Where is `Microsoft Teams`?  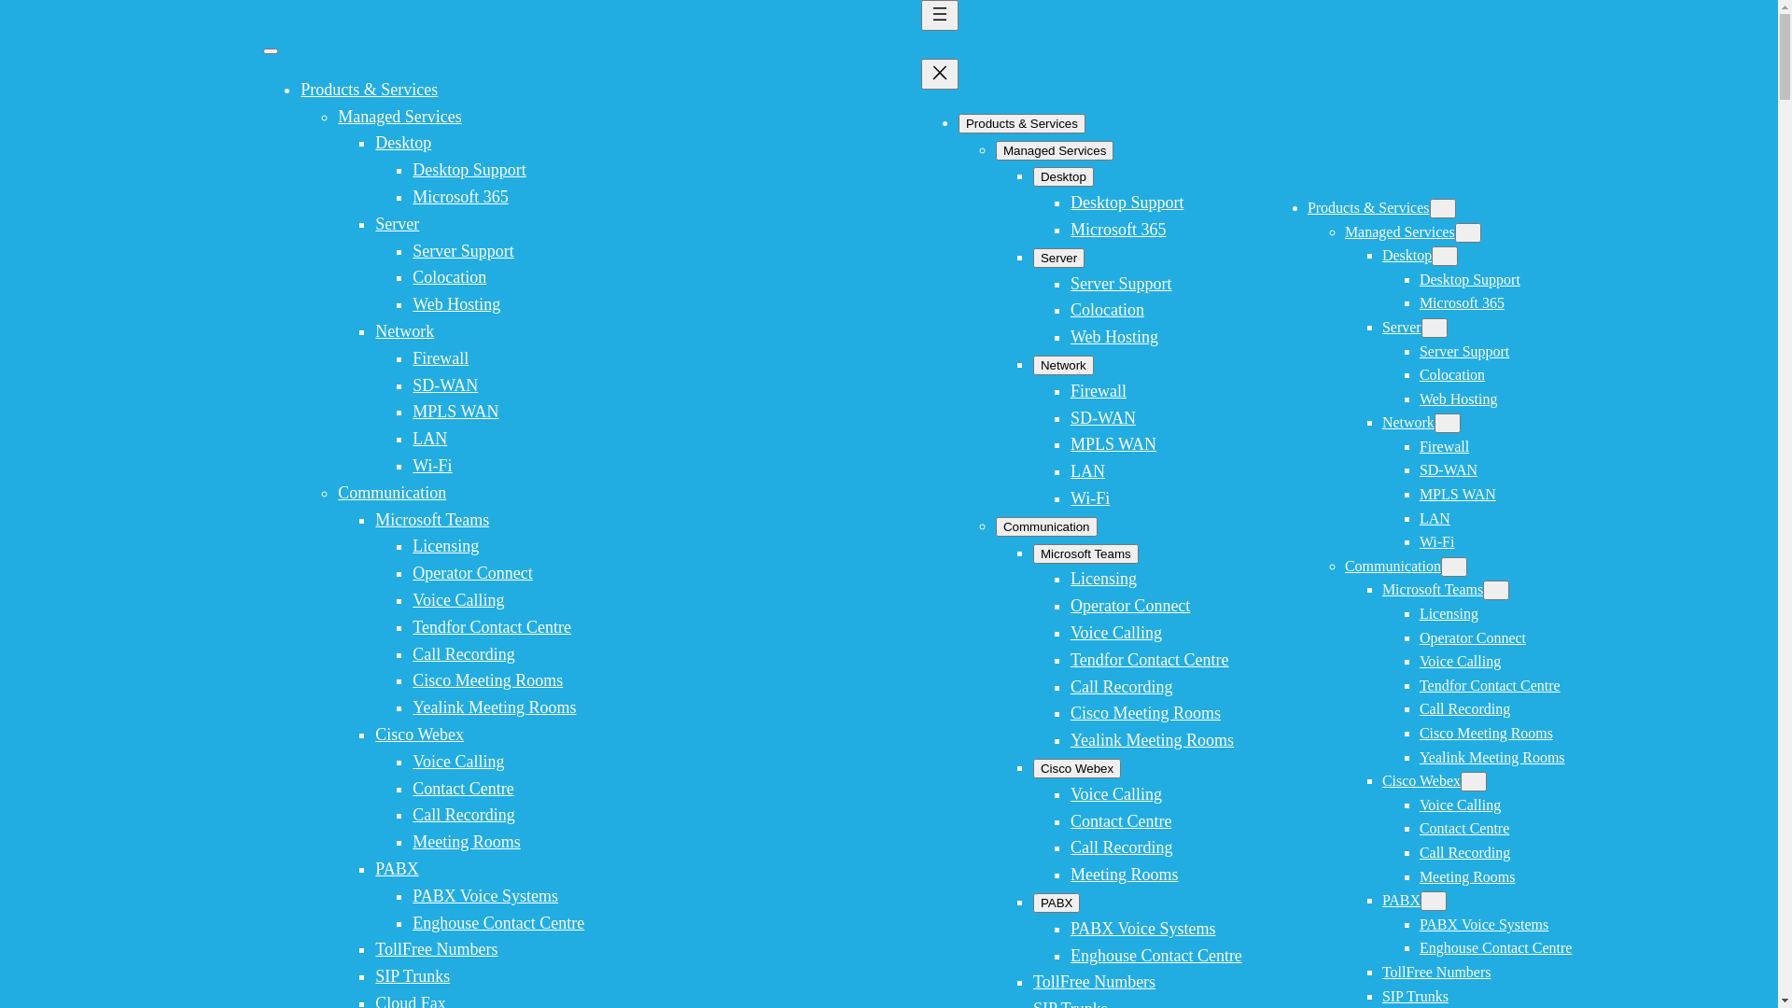
Microsoft Teams is located at coordinates (432, 520).